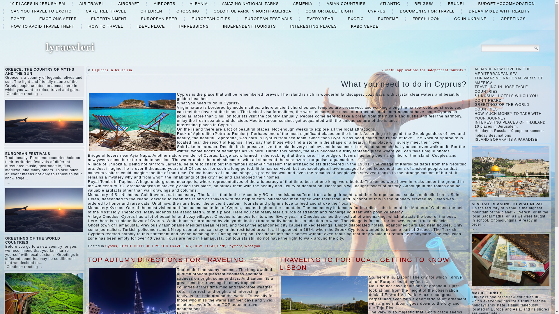 This screenshot has height=314, width=559. What do you see at coordinates (253, 11) in the screenshot?
I see `COLORFUL PARK IN NORTH AMERICA` at bounding box center [253, 11].